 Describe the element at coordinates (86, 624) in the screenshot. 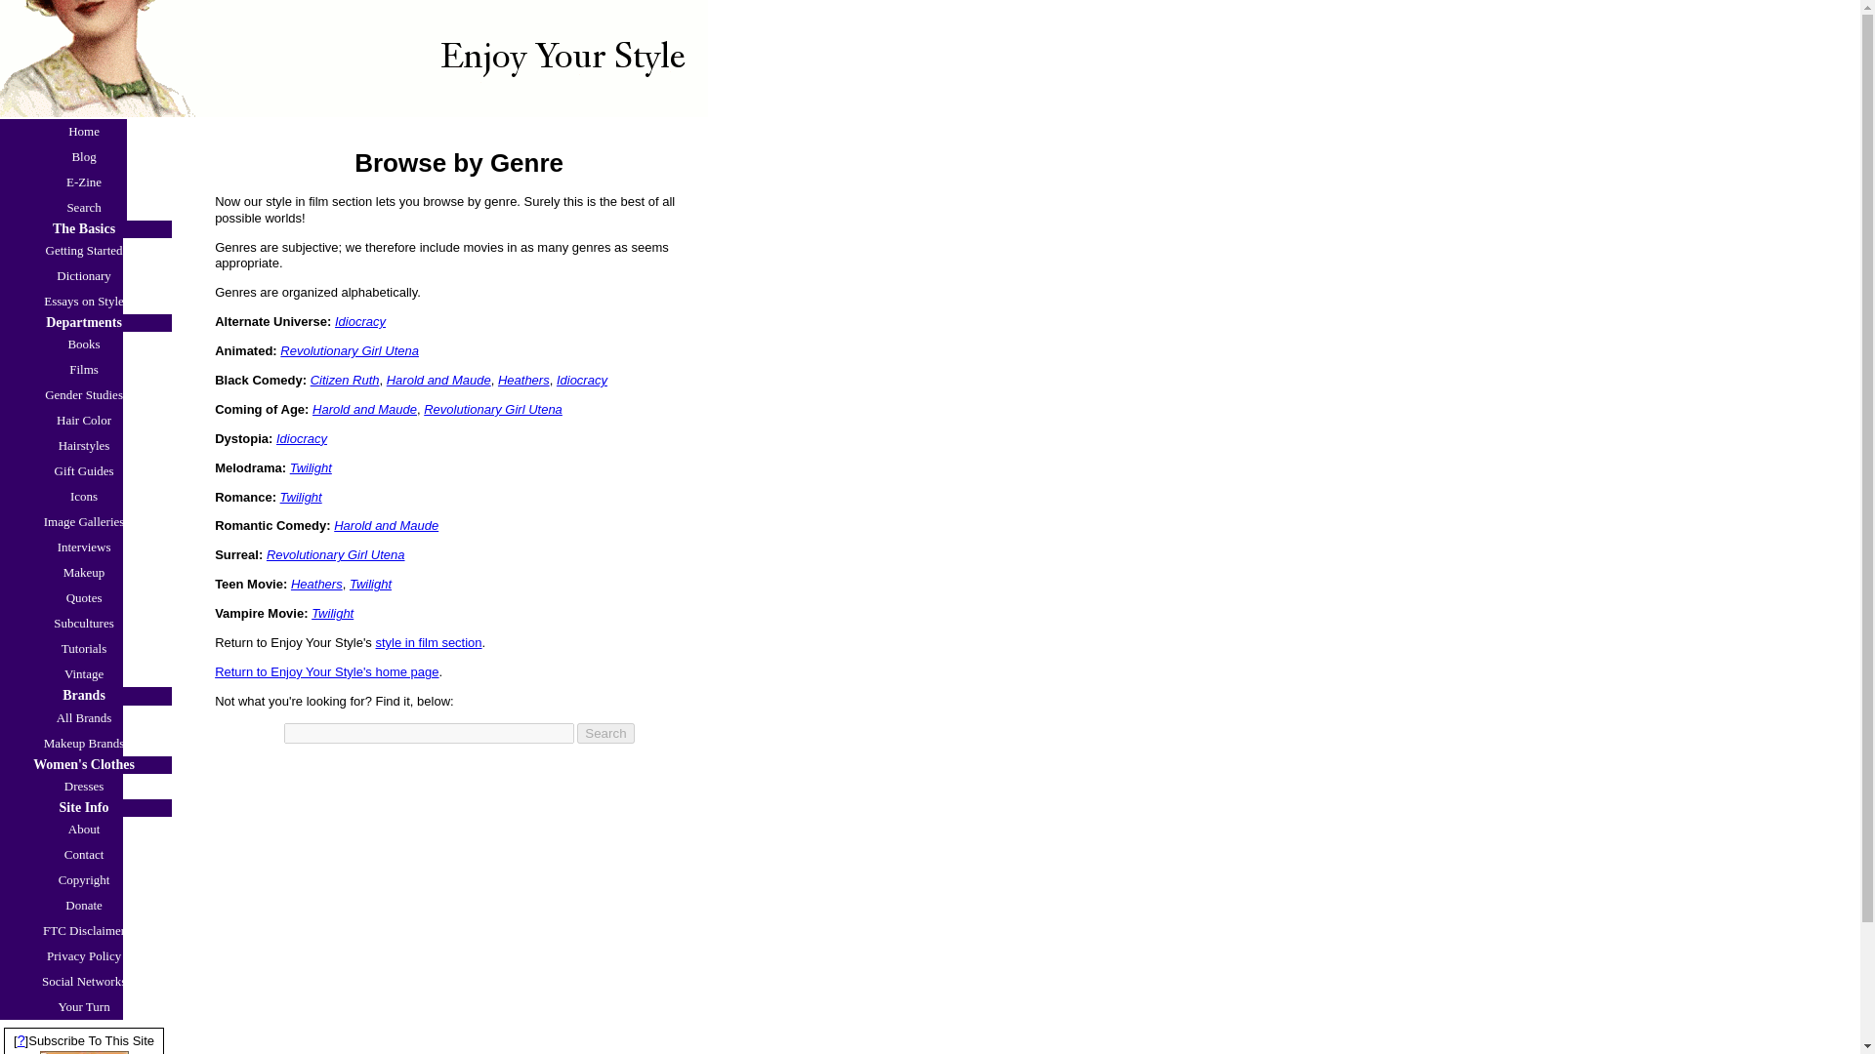

I see `Subcultures` at that location.